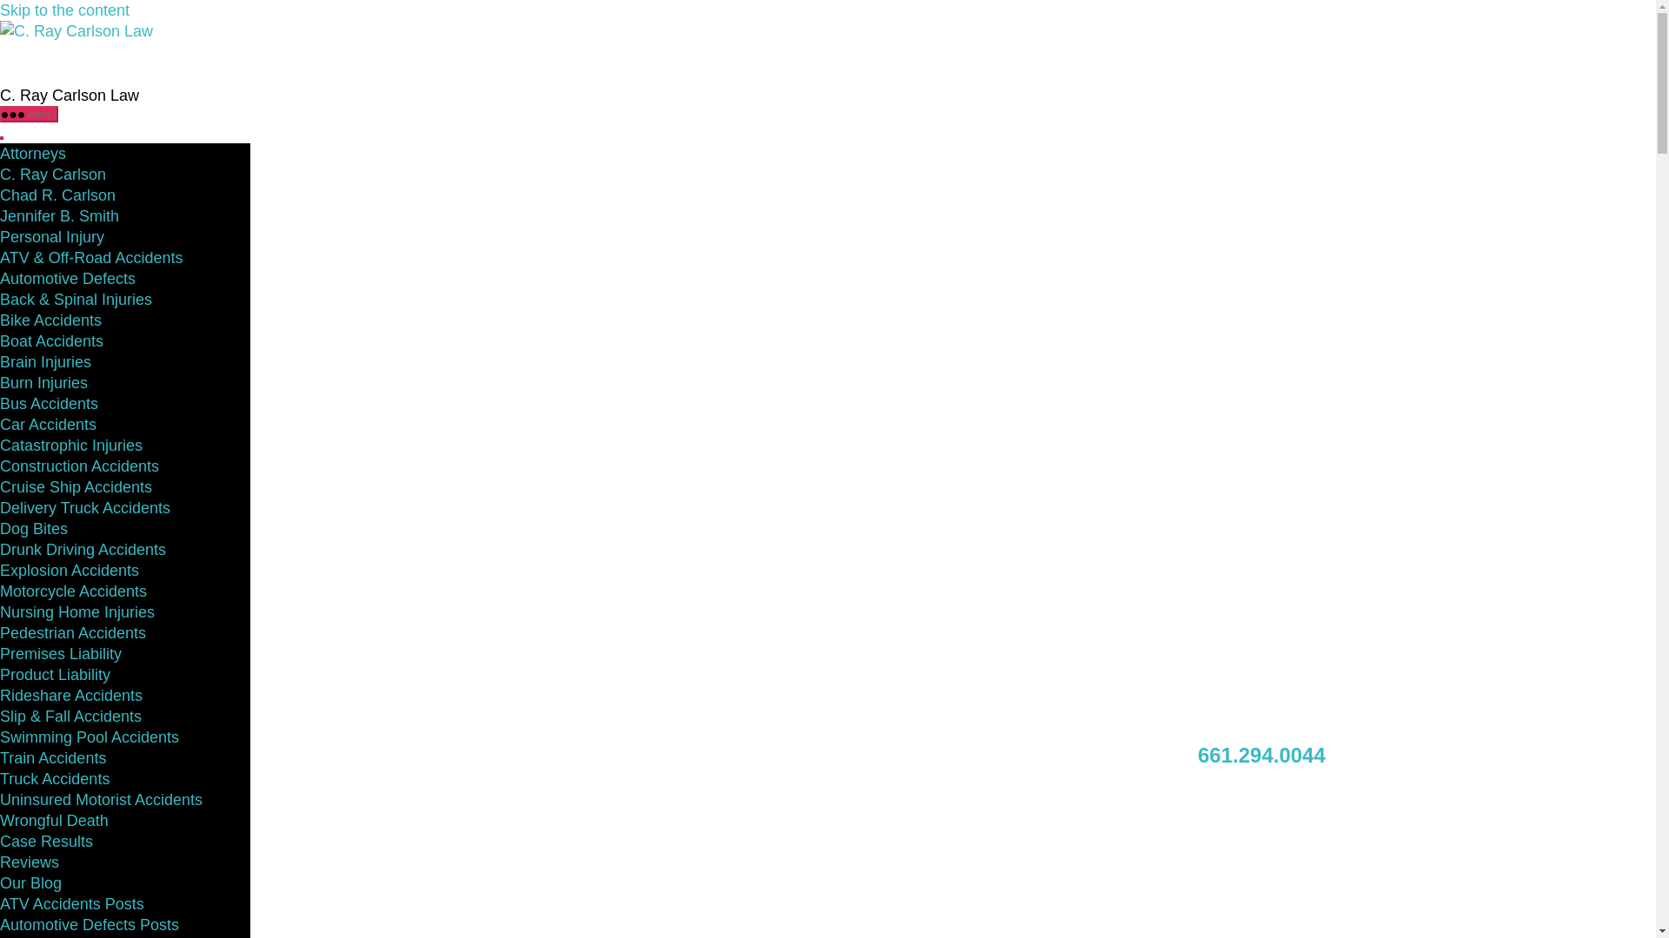 The width and height of the screenshot is (1669, 938). Describe the element at coordinates (31, 882) in the screenshot. I see `Our Blog` at that location.